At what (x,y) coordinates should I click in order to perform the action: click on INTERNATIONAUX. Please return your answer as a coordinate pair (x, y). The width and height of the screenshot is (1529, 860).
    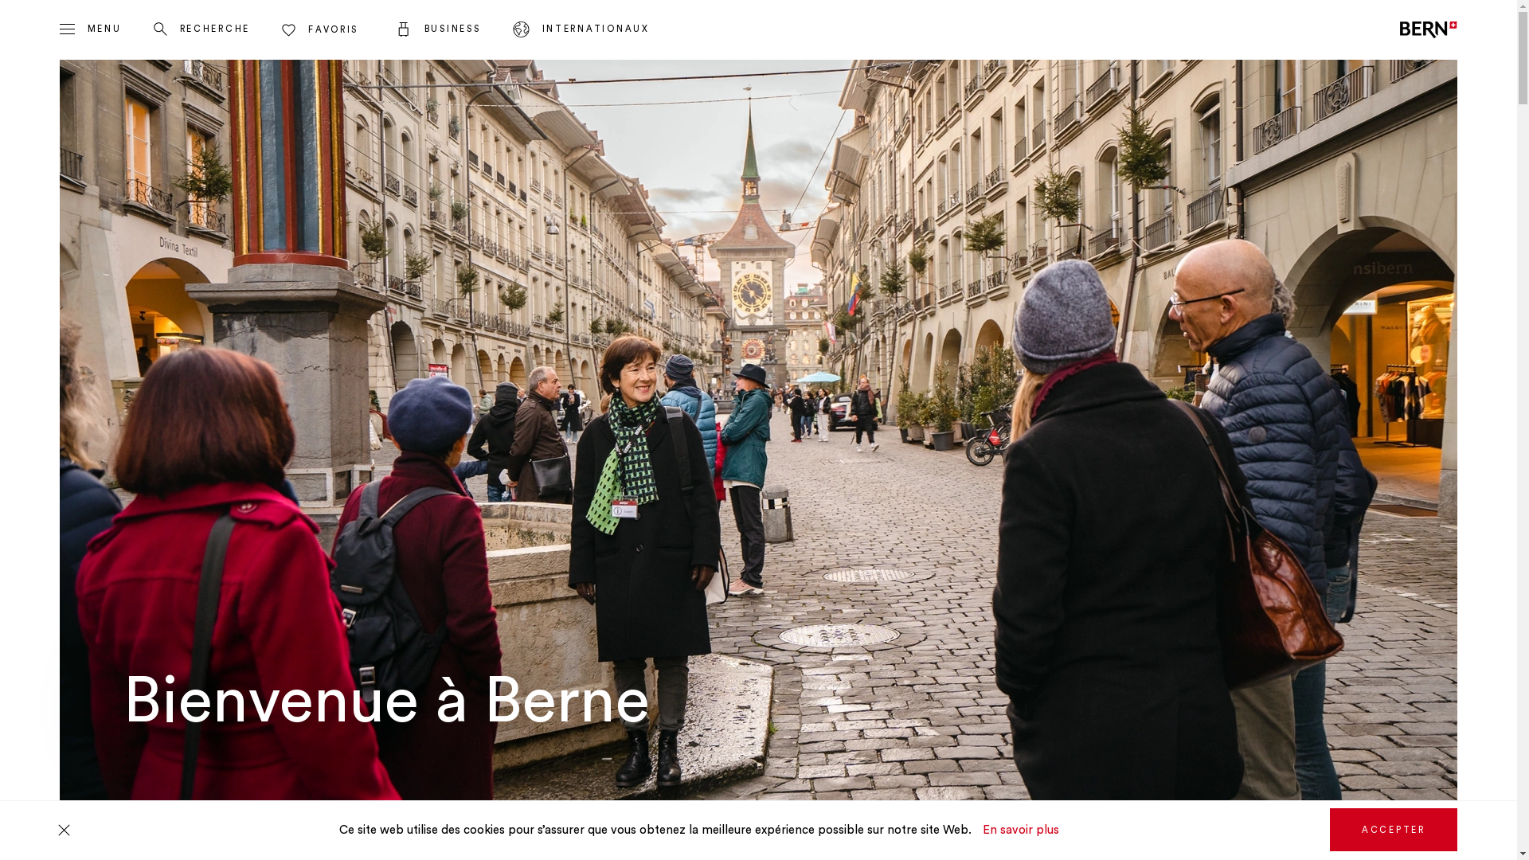
    Looking at the image, I should click on (581, 29).